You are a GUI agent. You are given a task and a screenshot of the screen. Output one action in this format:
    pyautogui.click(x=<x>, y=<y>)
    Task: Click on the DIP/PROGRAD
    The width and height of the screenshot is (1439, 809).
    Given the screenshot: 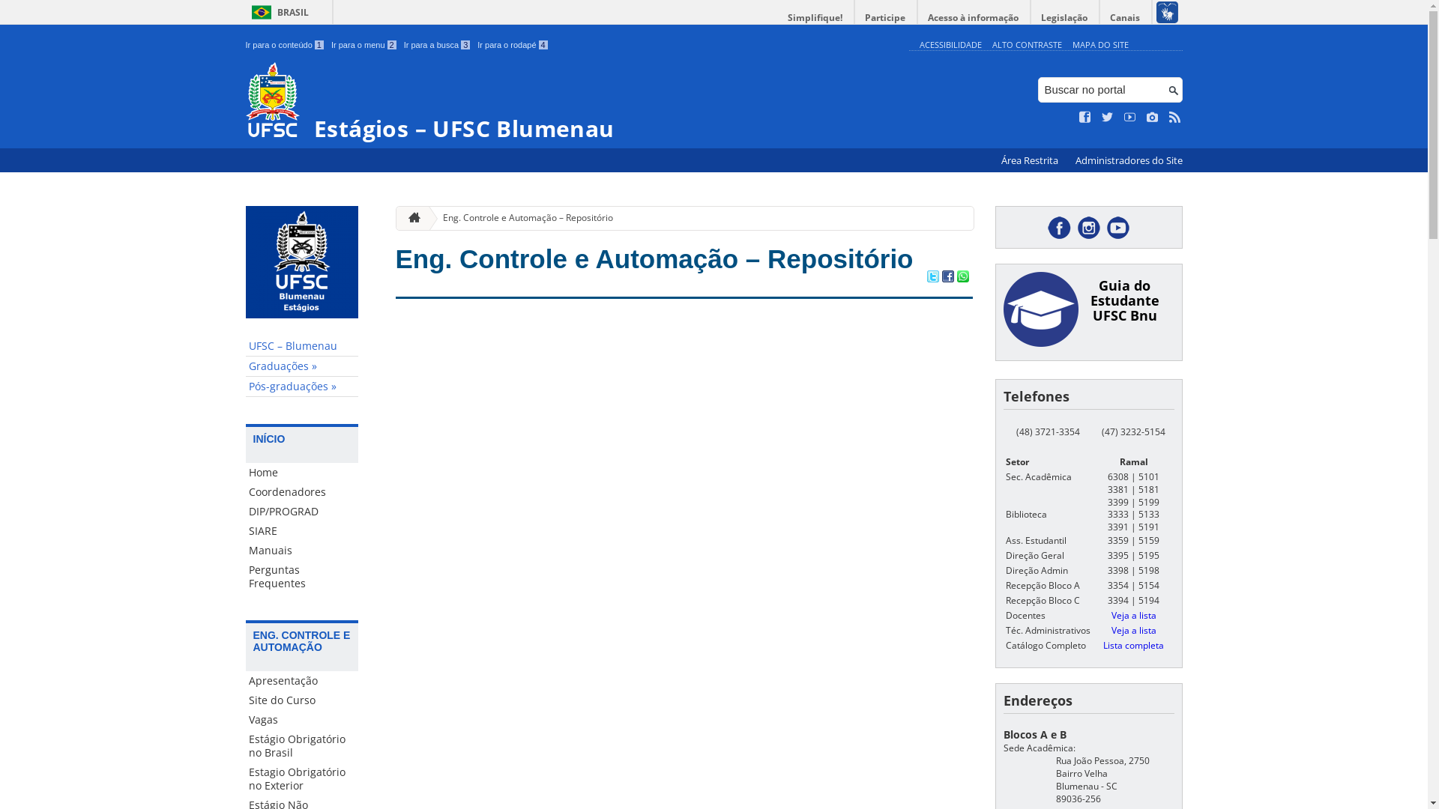 What is the action you would take?
    pyautogui.click(x=302, y=512)
    